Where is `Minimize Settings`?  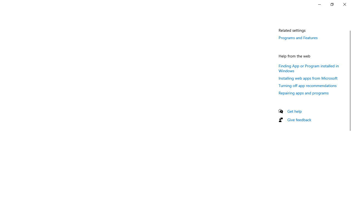
Minimize Settings is located at coordinates (319, 4).